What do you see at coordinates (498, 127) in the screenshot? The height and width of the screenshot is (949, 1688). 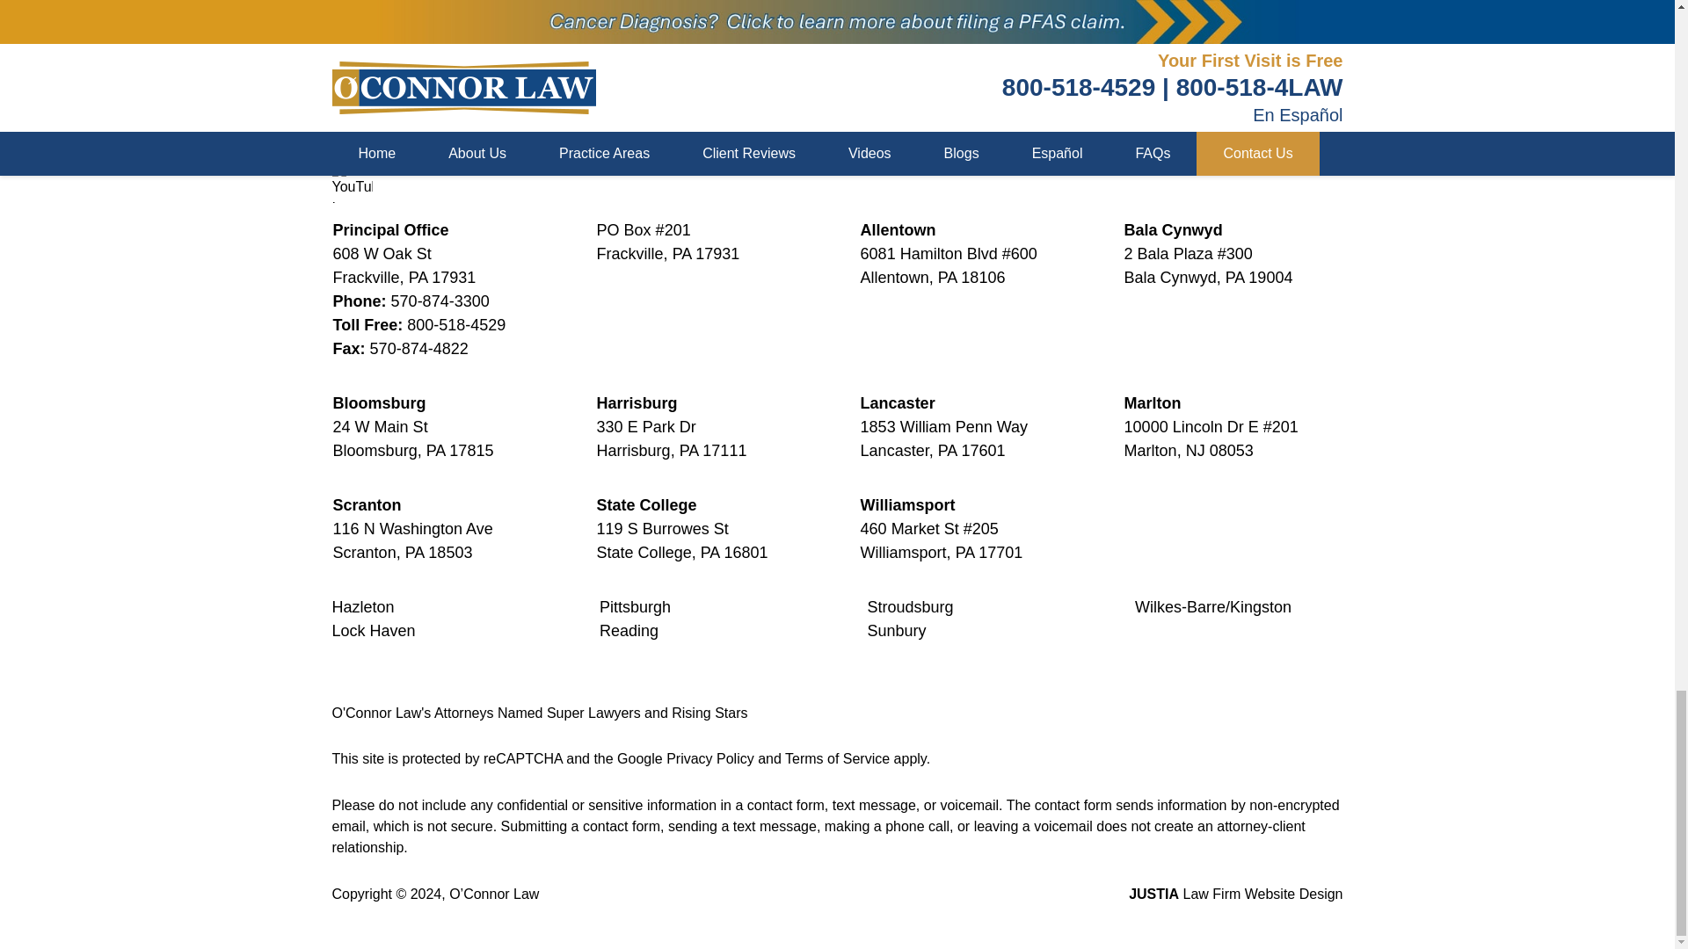 I see `Justia` at bounding box center [498, 127].